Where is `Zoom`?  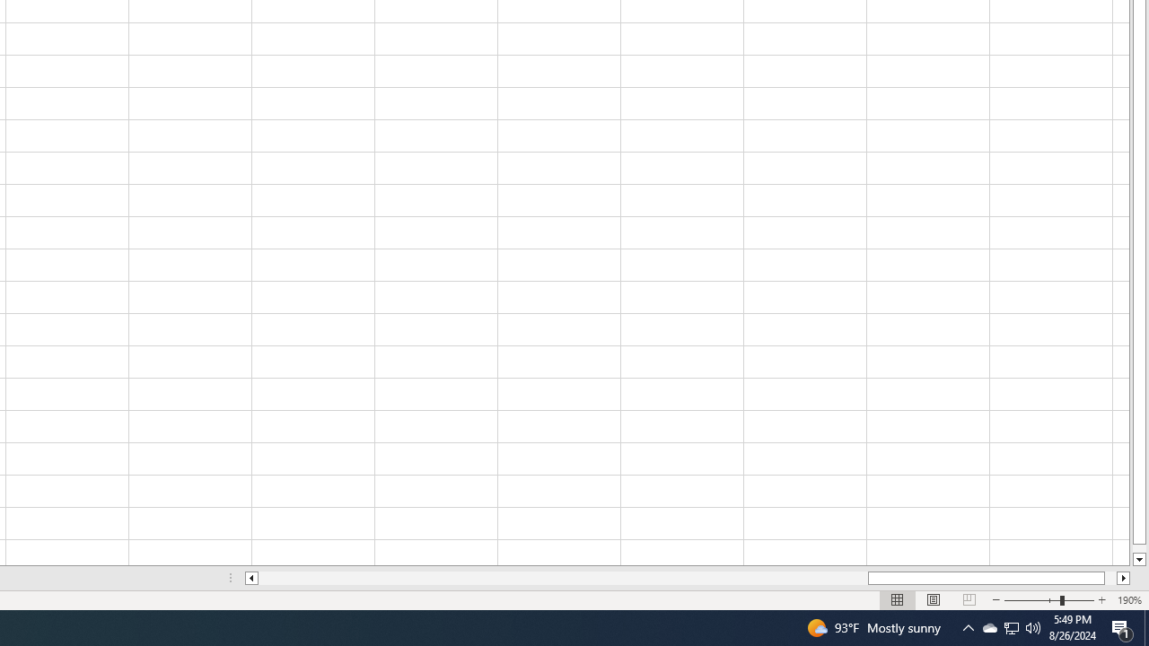 Zoom is located at coordinates (1048, 599).